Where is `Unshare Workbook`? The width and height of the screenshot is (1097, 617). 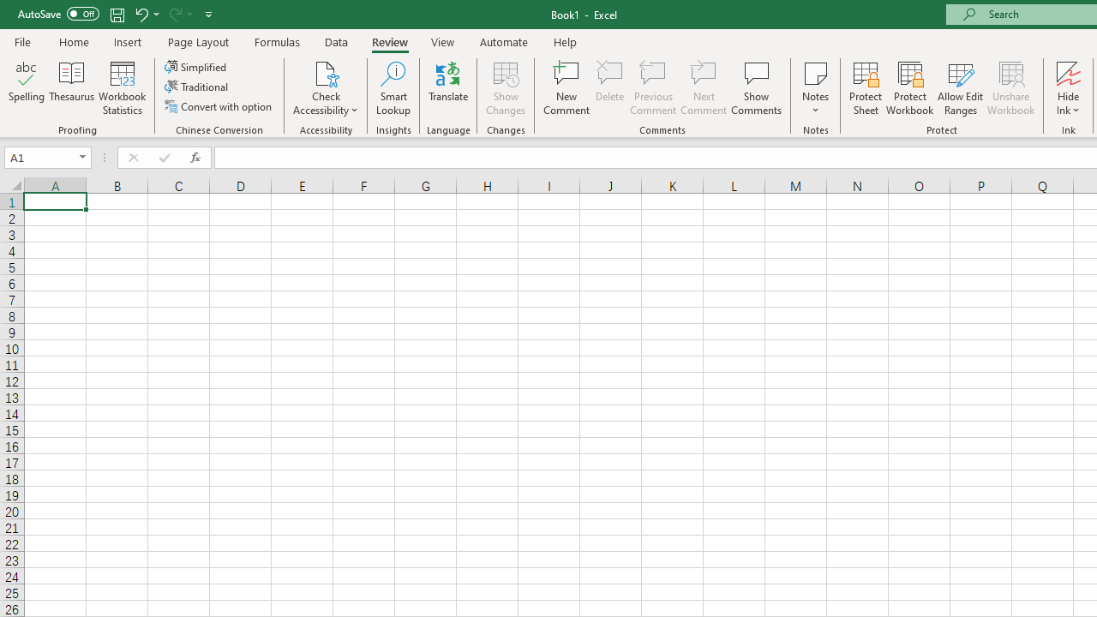
Unshare Workbook is located at coordinates (1010, 87).